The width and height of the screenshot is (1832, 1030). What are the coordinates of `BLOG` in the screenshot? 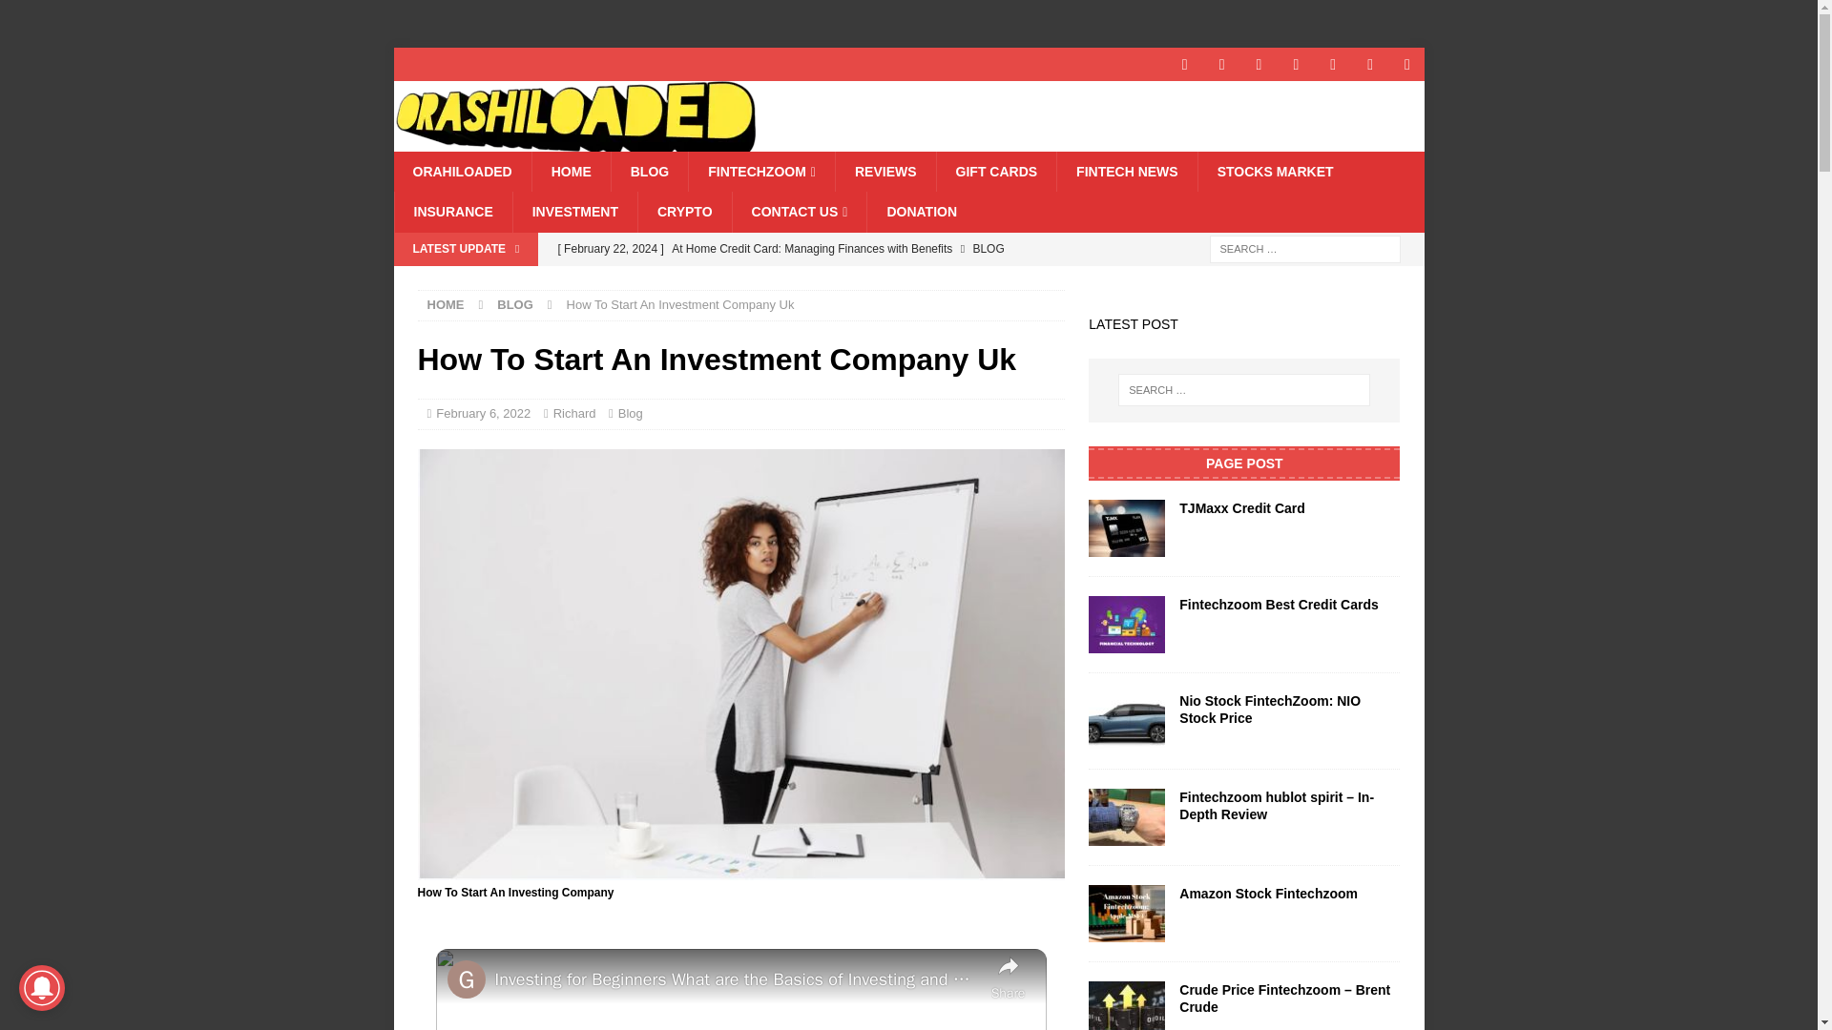 It's located at (649, 171).